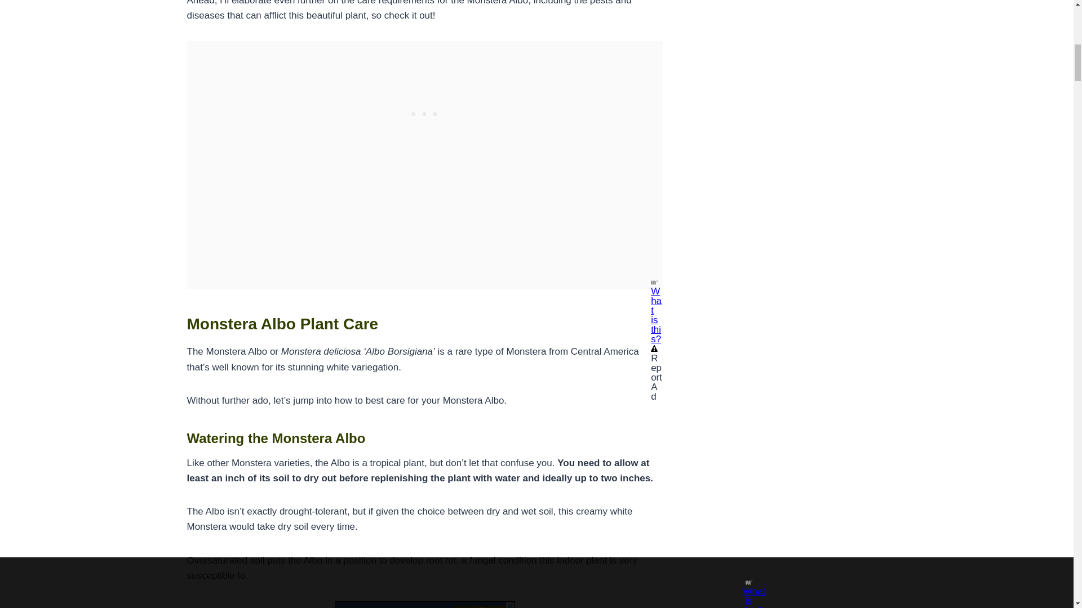 This screenshot has width=1082, height=608. What do you see at coordinates (424, 605) in the screenshot?
I see `3rd party ad content` at bounding box center [424, 605].